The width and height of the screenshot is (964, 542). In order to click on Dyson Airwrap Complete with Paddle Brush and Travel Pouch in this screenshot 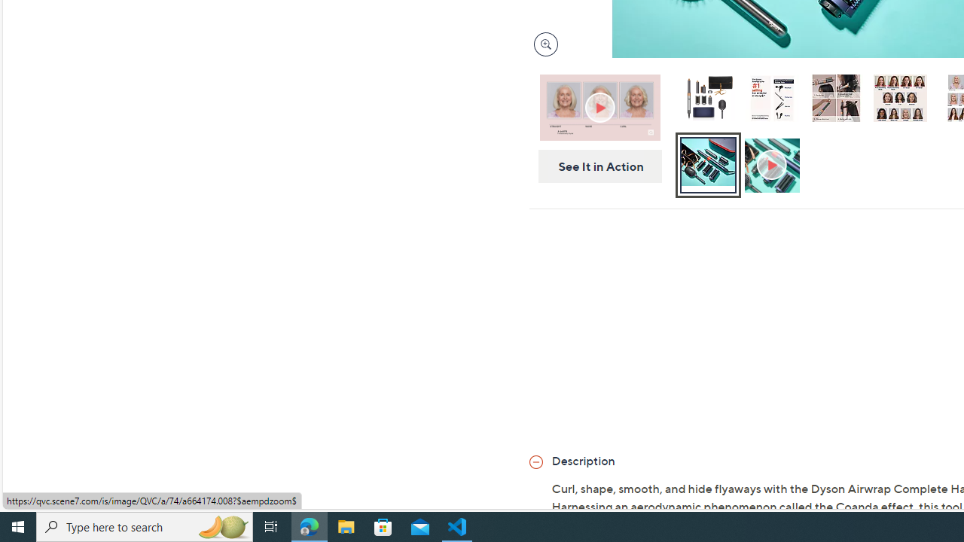, I will do `click(708, 101)`.